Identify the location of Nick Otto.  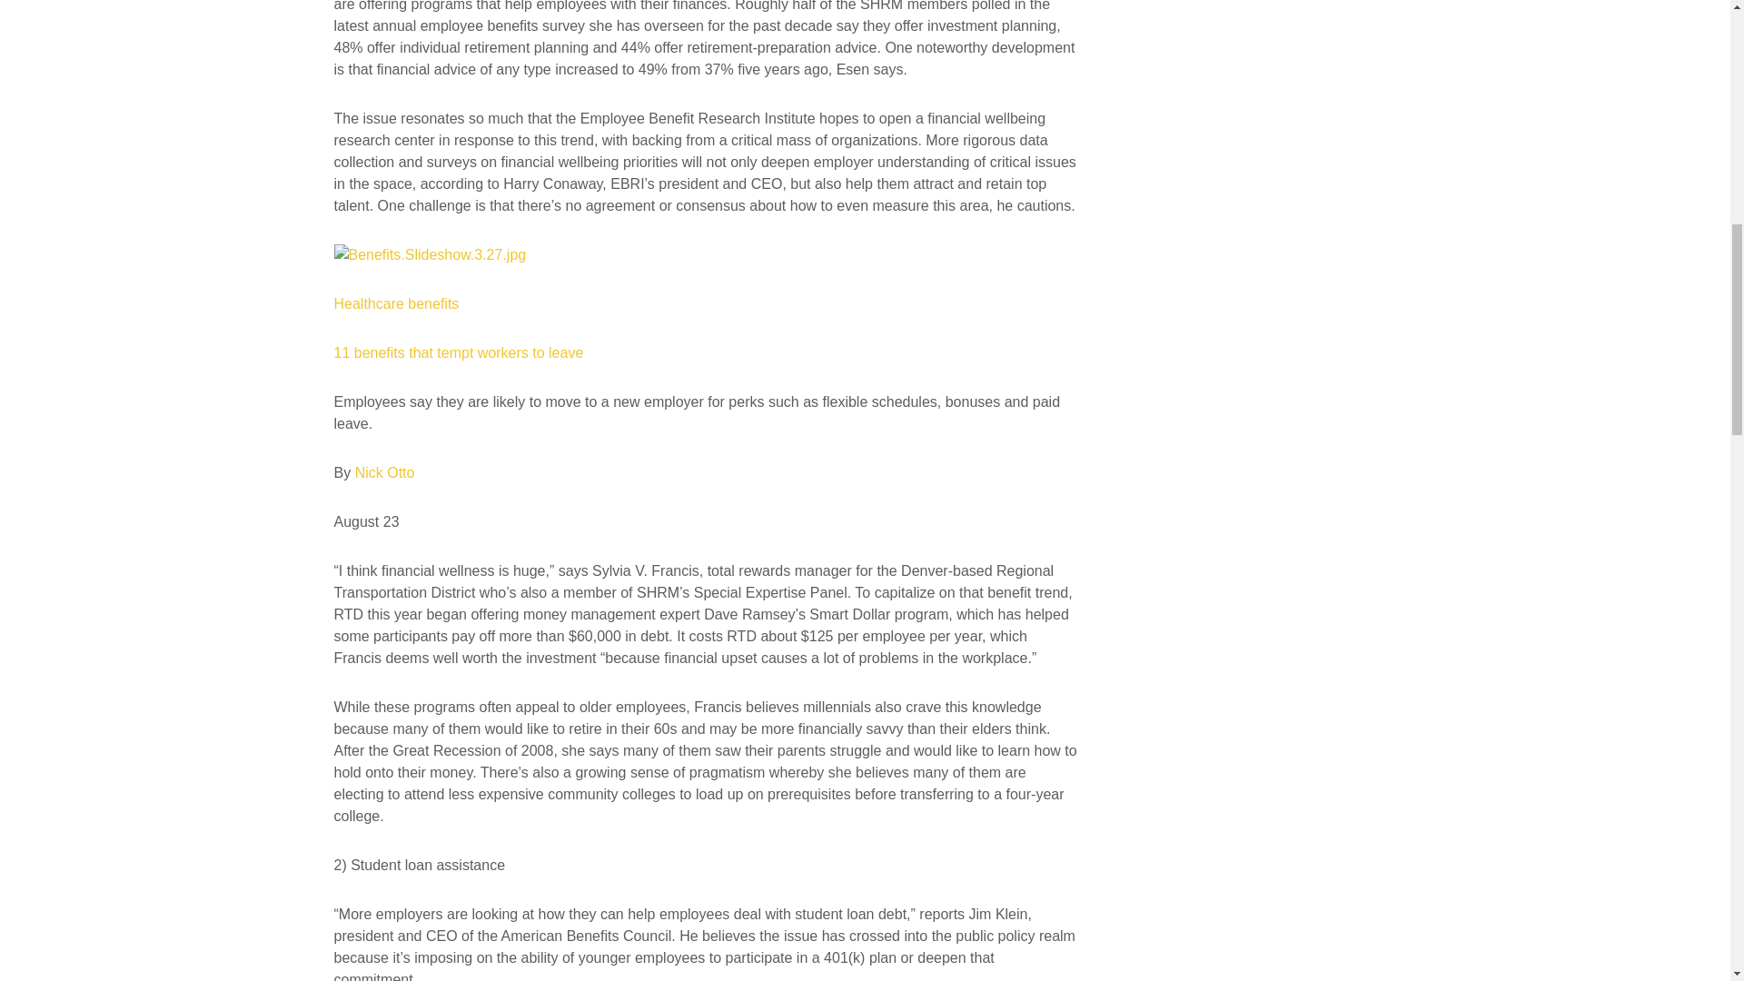
(385, 472).